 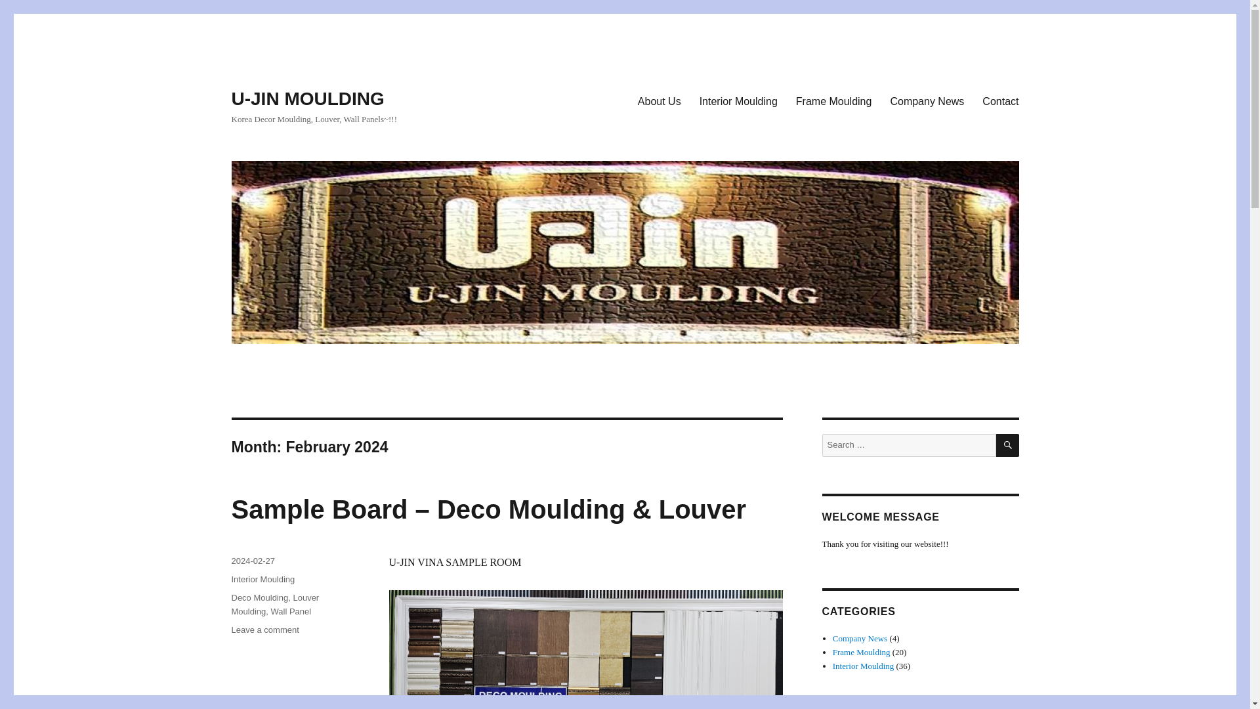 I want to click on U-JIN MOULDING, so click(x=307, y=98).